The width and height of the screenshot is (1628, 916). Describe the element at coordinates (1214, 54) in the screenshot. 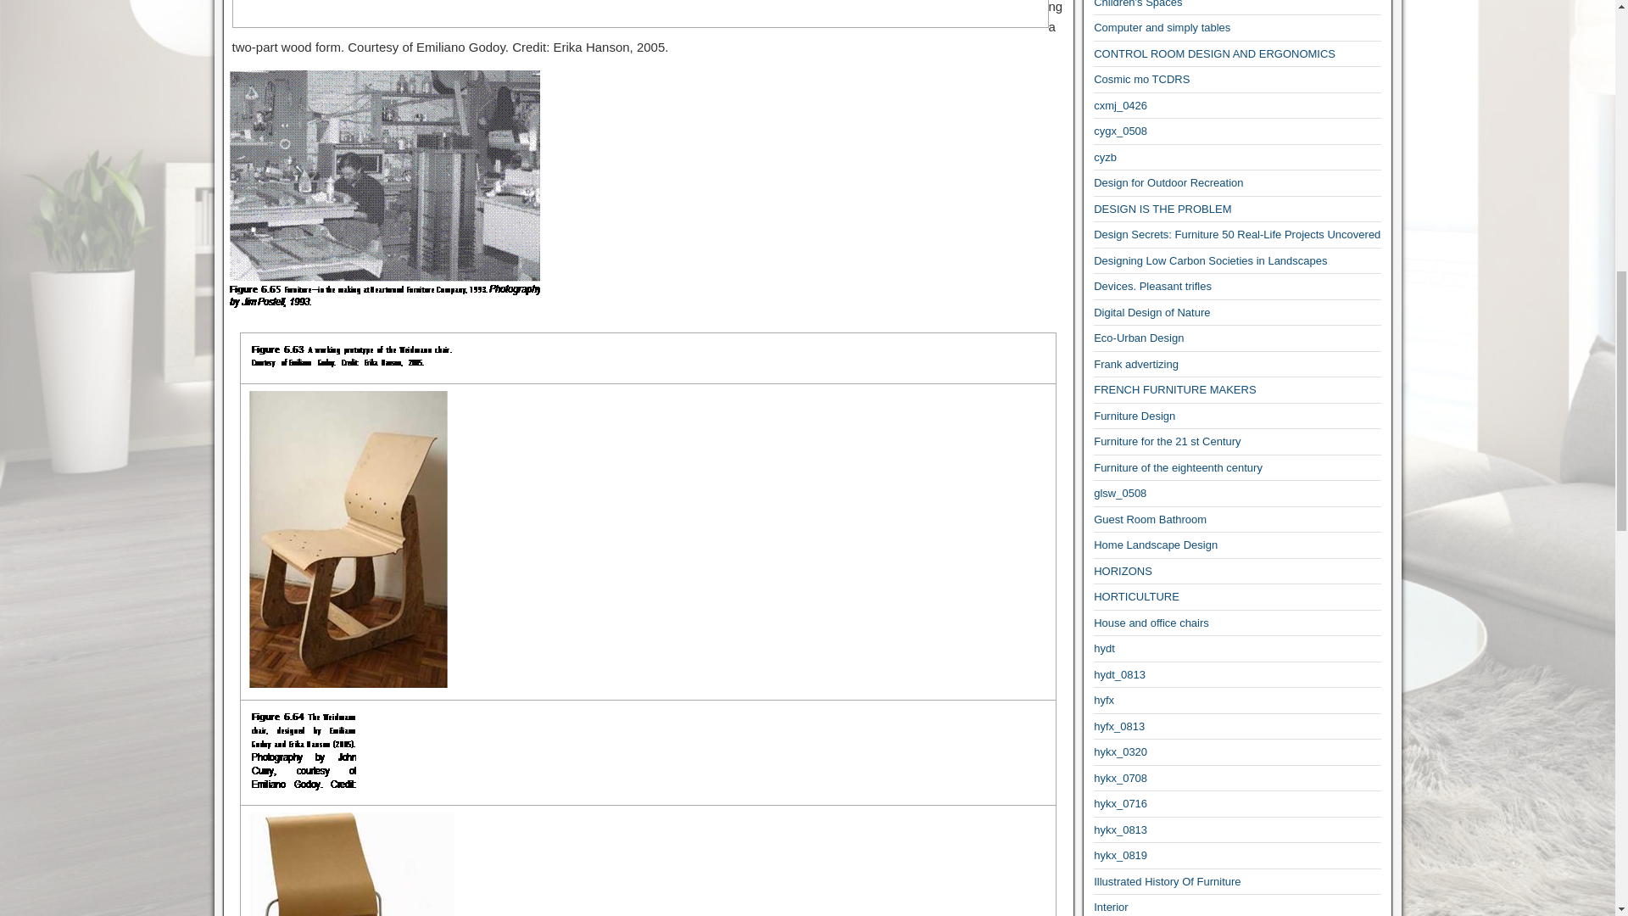

I see `CONTROL ROOM DESIGN AND ERGONOMICS` at that location.